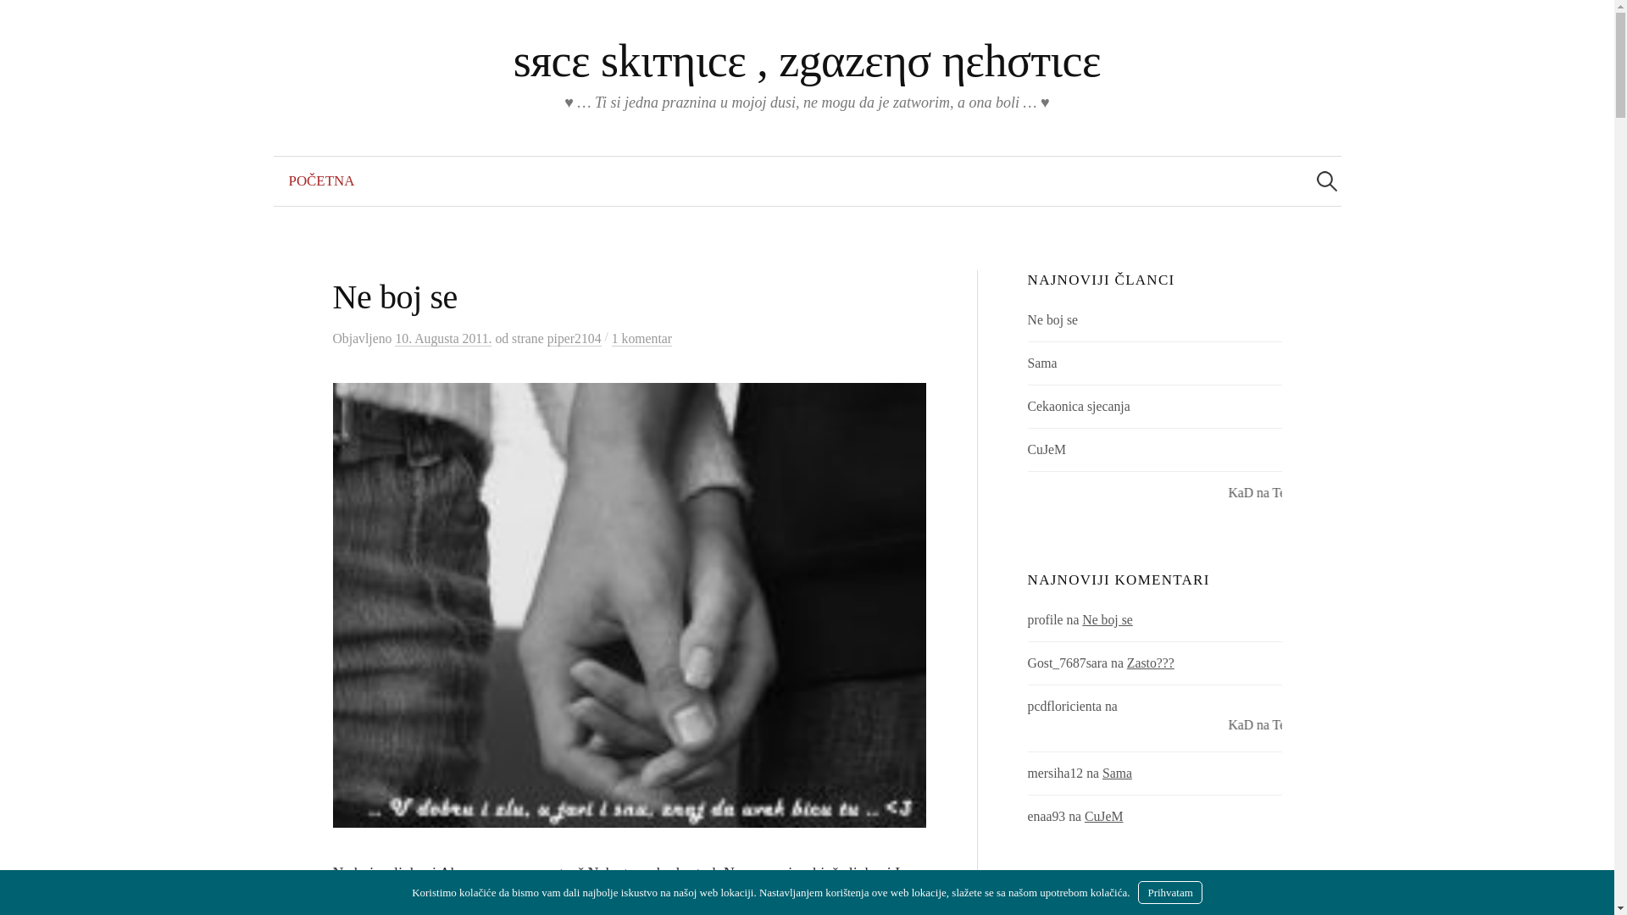  What do you see at coordinates (1151, 663) in the screenshot?
I see `Zasto???` at bounding box center [1151, 663].